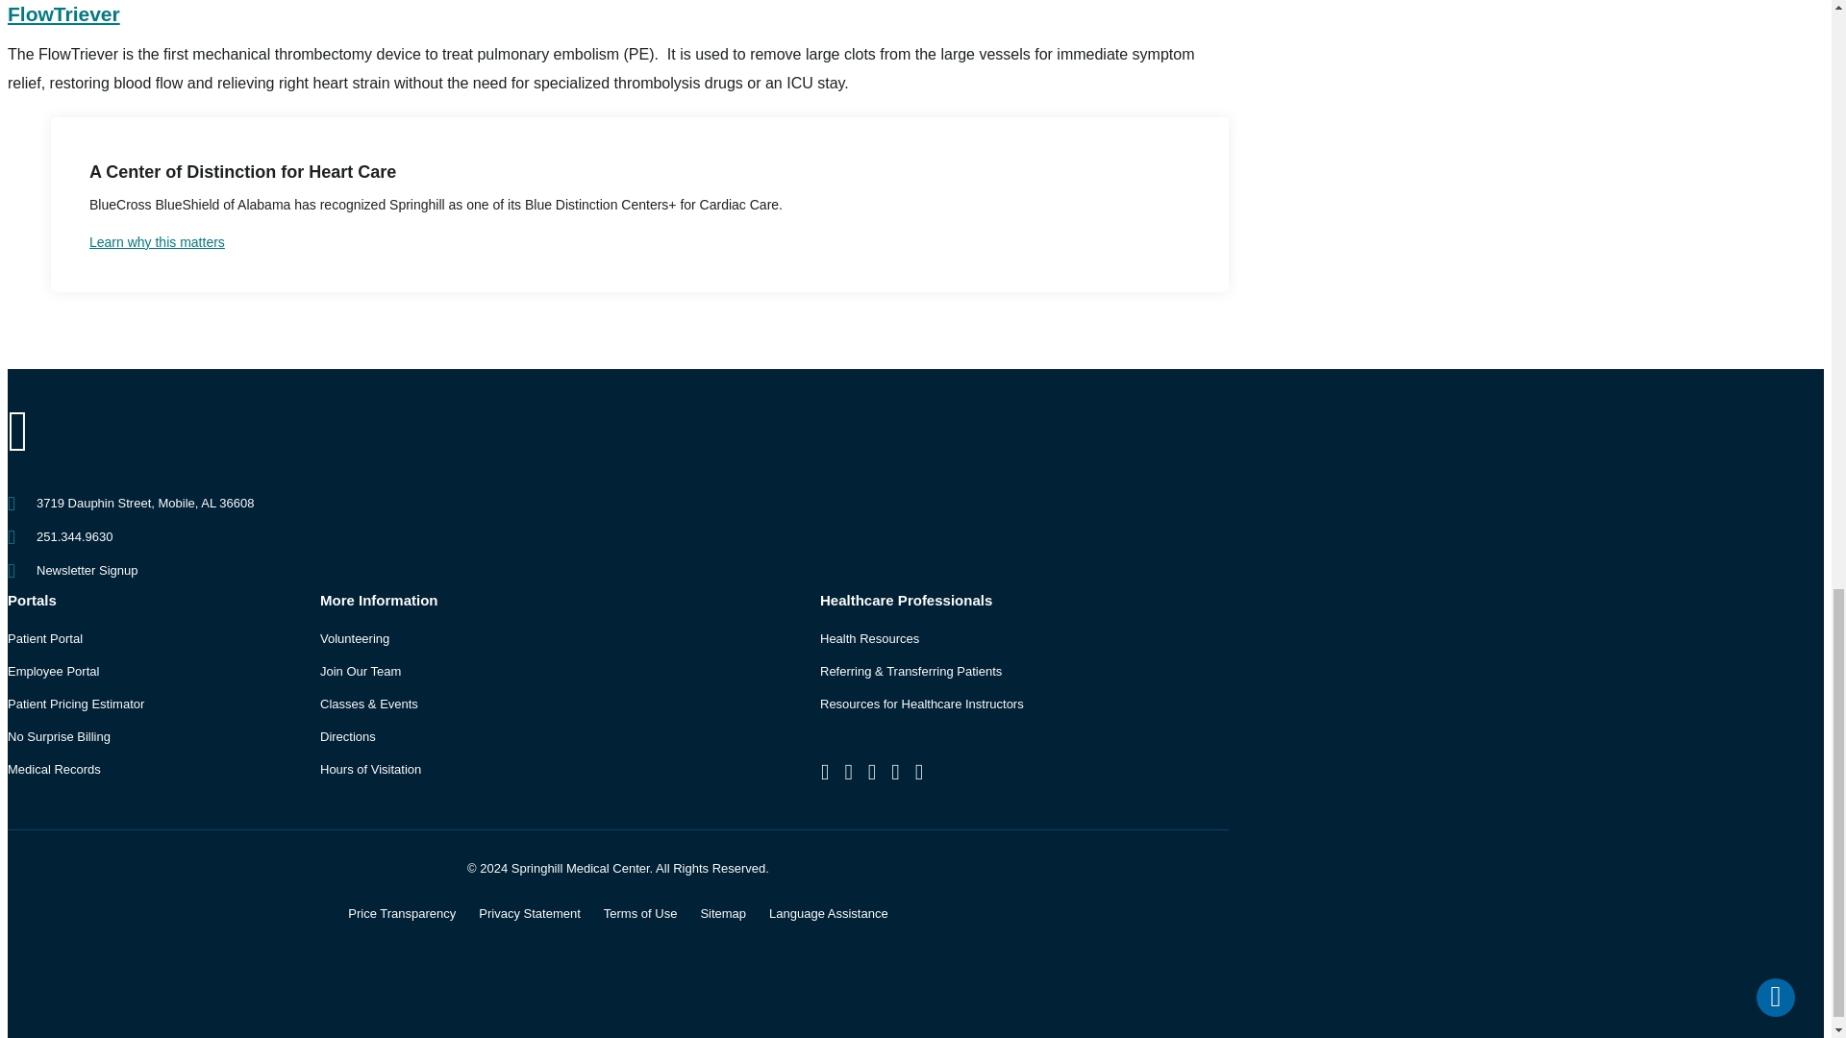 This screenshot has width=1846, height=1038. Describe the element at coordinates (75, 536) in the screenshot. I see `251.344.9630` at that location.